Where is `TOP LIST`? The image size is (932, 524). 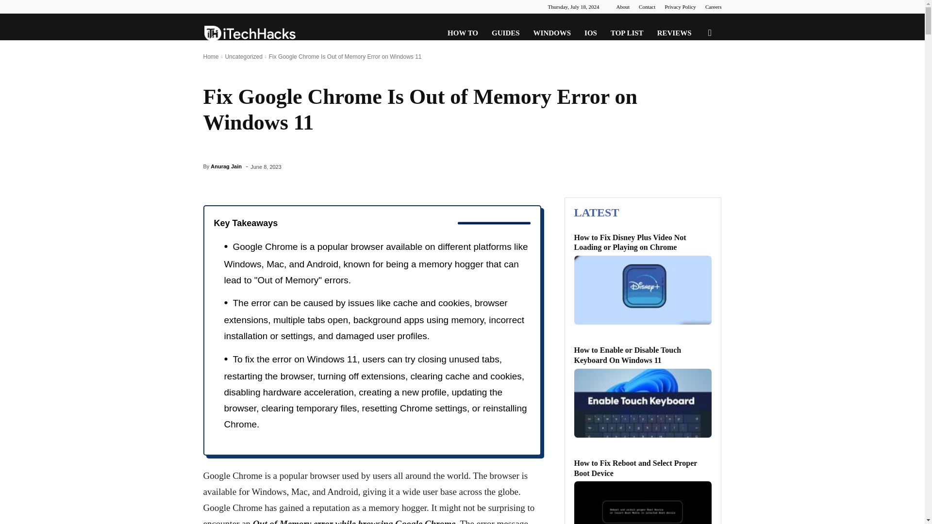 TOP LIST is located at coordinates (627, 33).